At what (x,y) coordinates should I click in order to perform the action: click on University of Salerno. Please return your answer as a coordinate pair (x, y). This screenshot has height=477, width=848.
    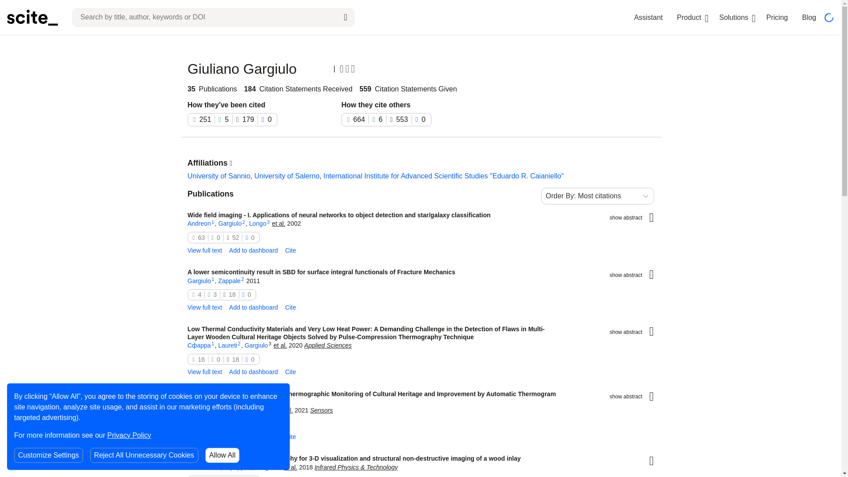
    Looking at the image, I should click on (287, 176).